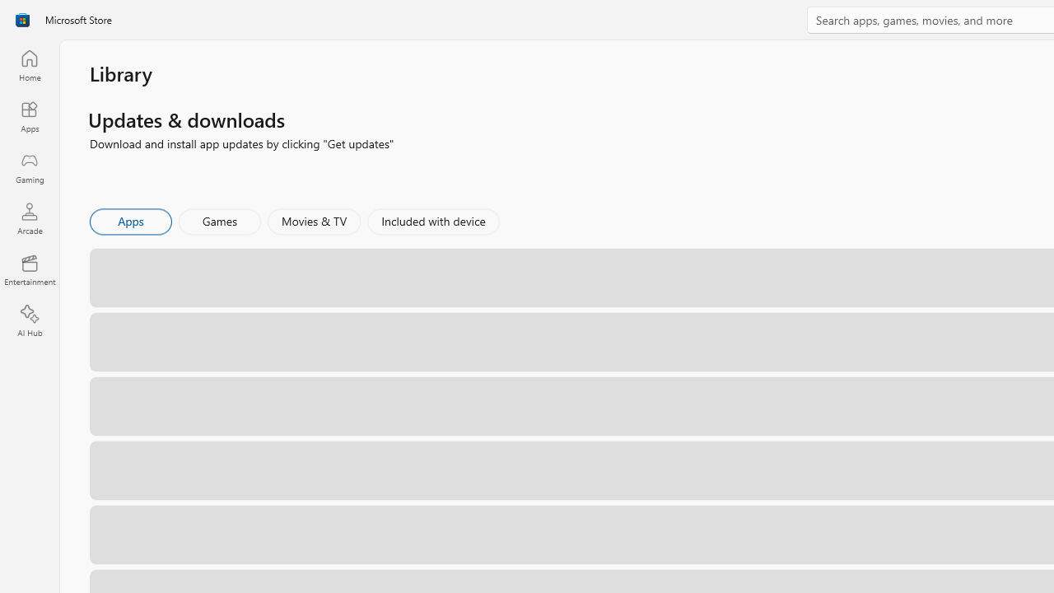  I want to click on Movies & TV, so click(314, 221).